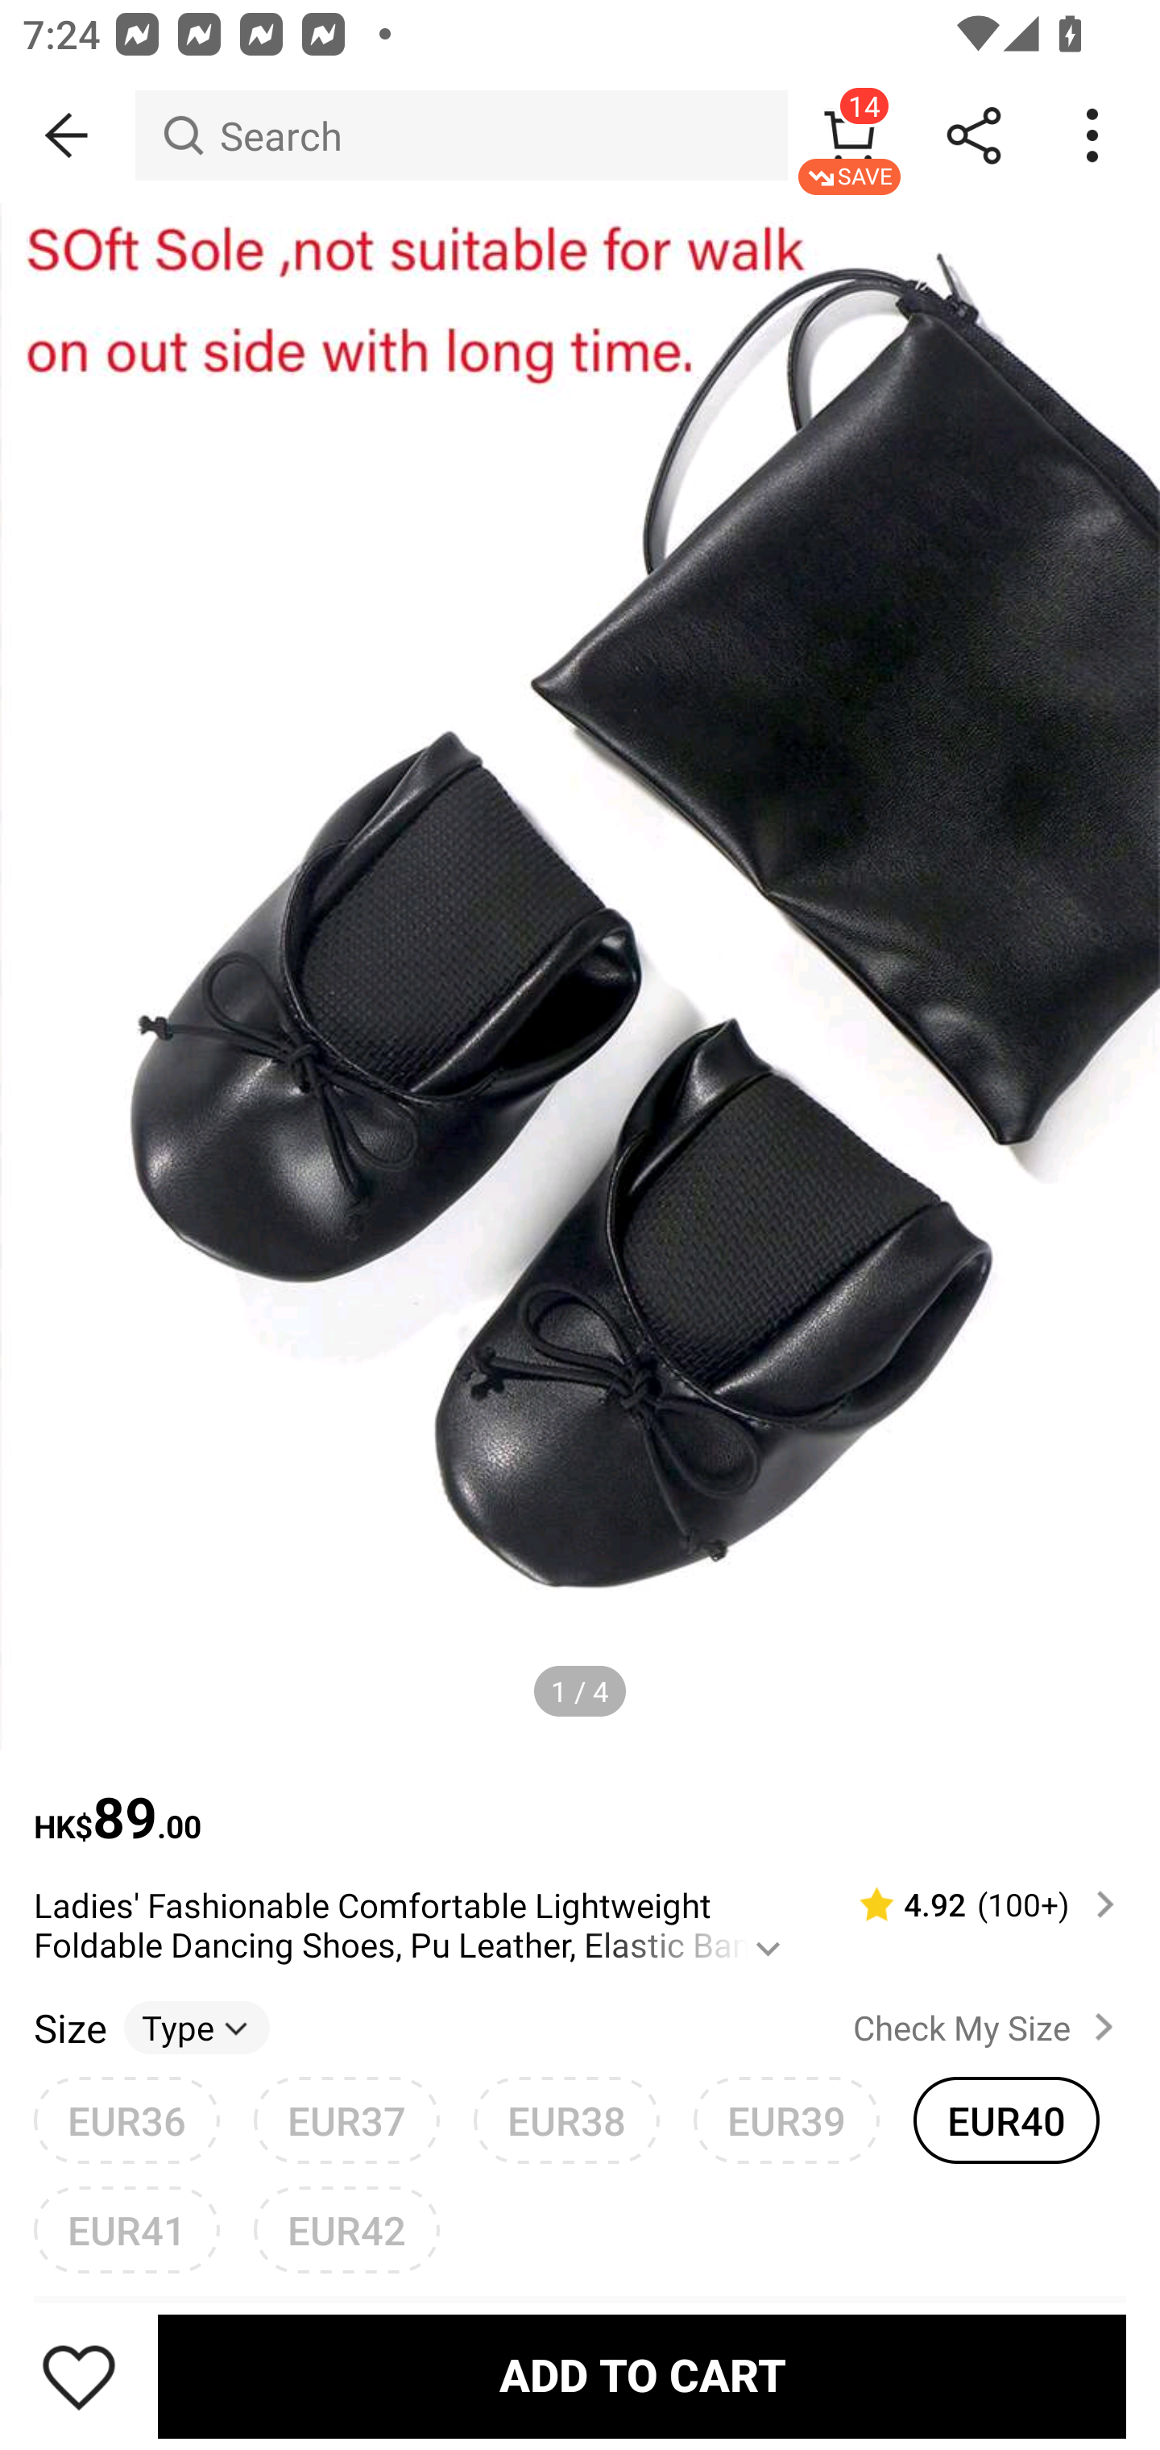 This screenshot has height=2450, width=1160. I want to click on Type, so click(197, 2027).